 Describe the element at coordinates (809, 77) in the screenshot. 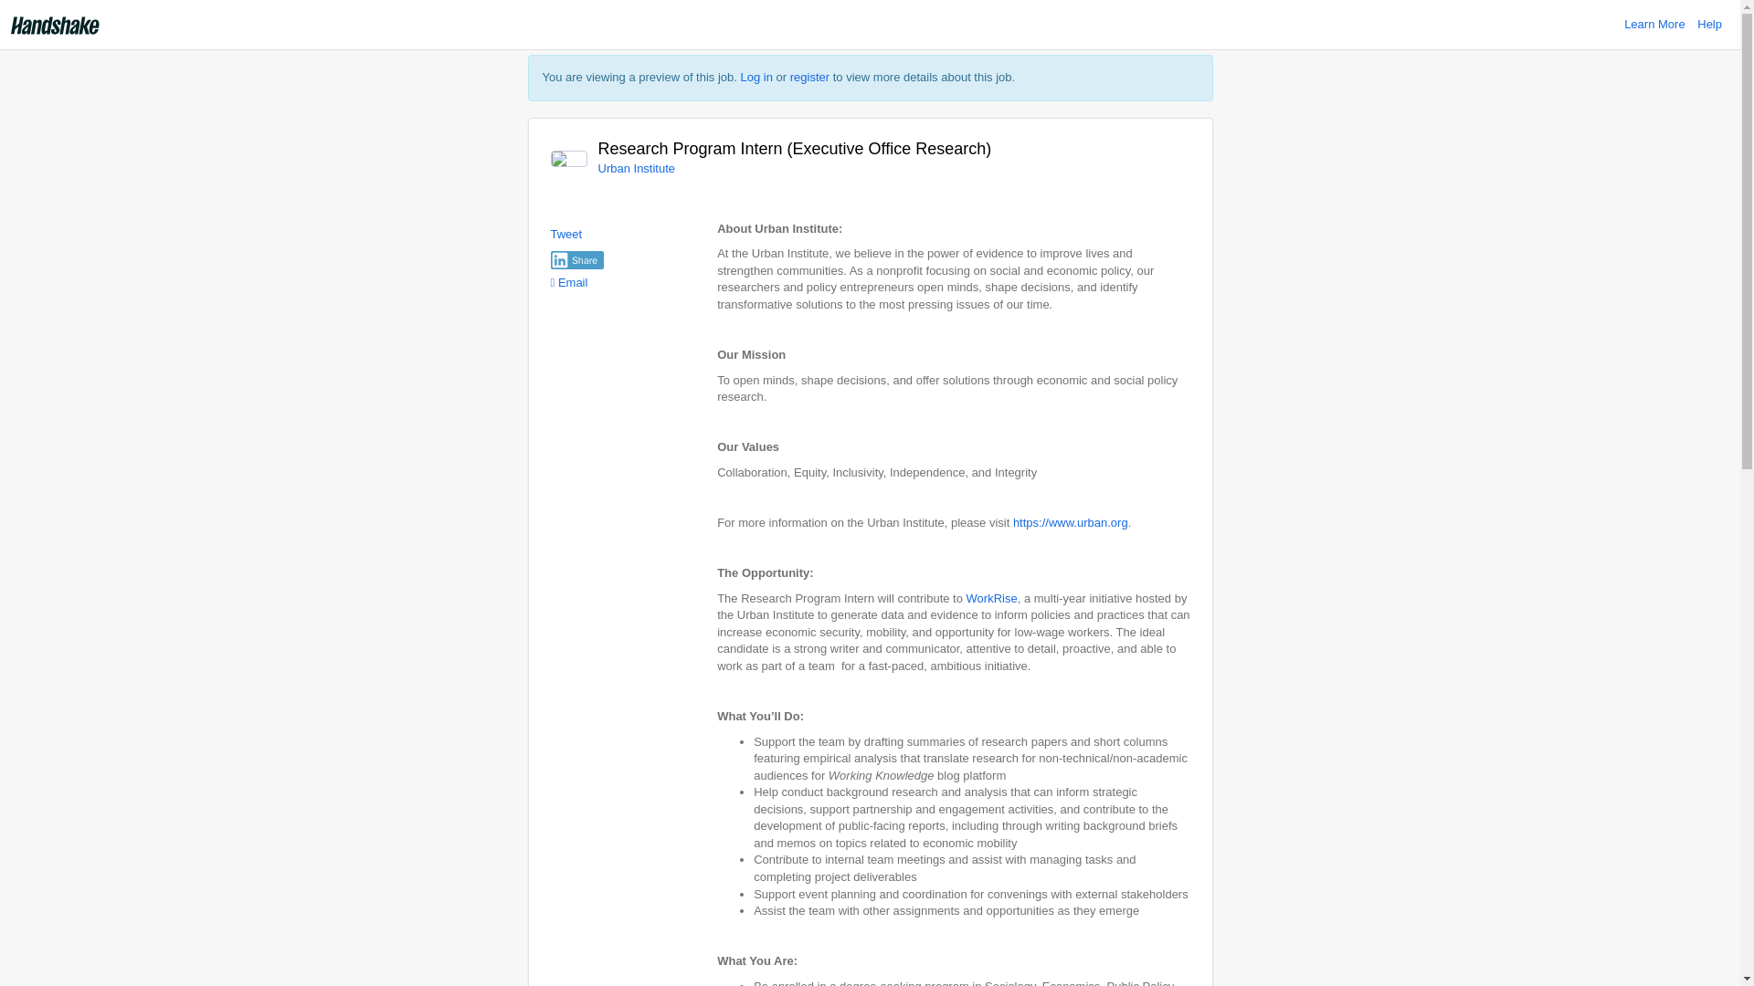

I see `register` at that location.